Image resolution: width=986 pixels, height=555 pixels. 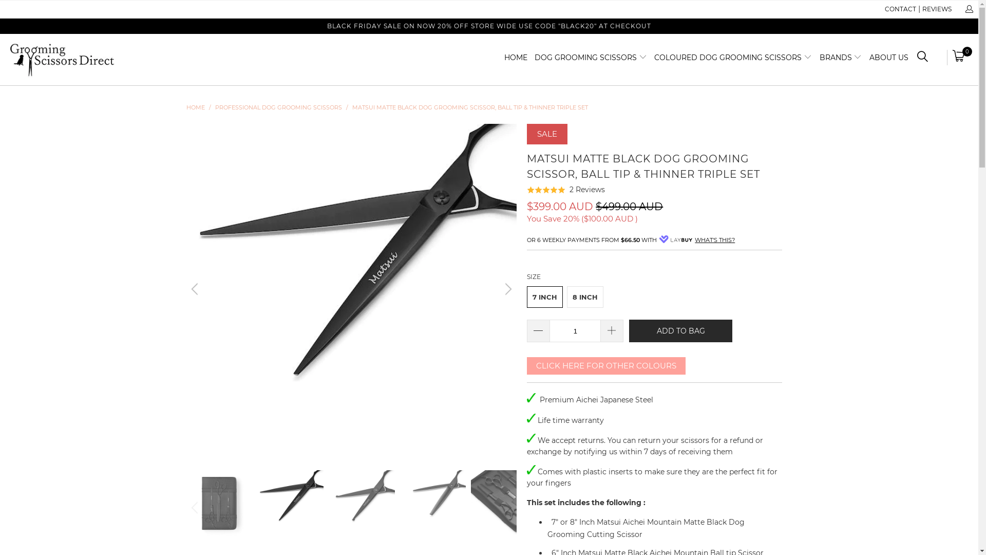 I want to click on Search Me Now!, so click(x=922, y=59).